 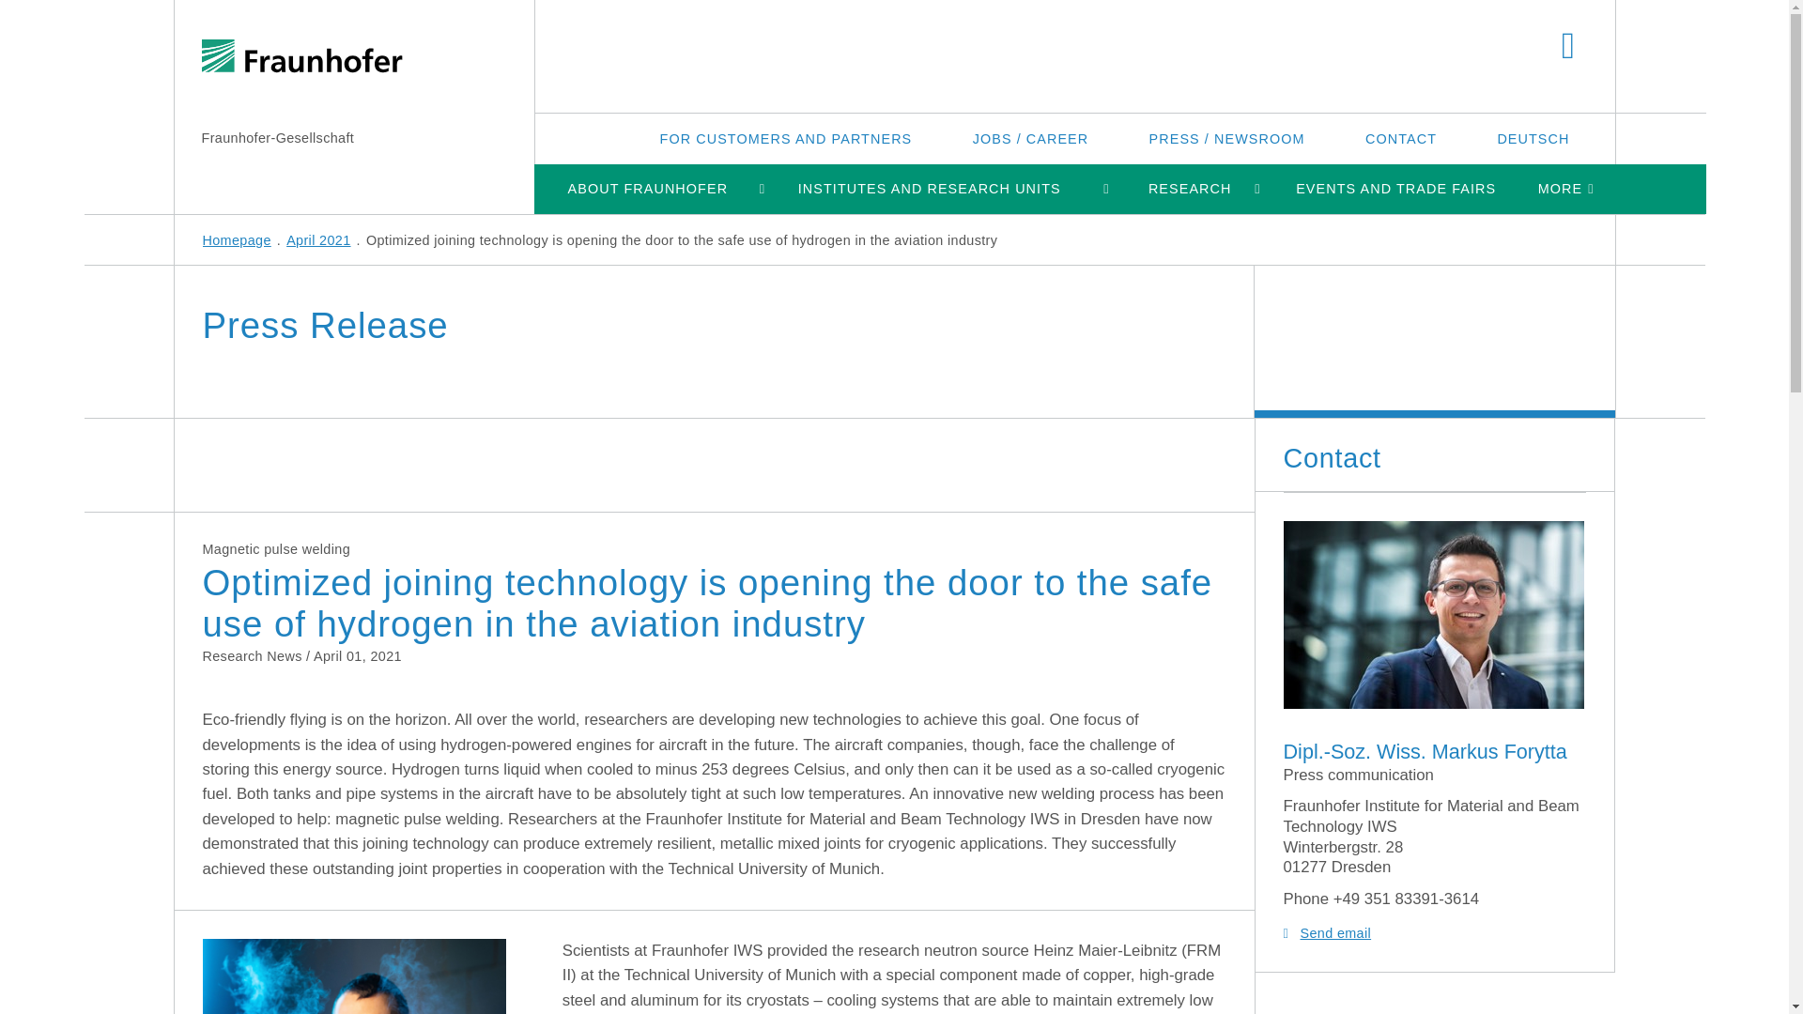 What do you see at coordinates (1533, 138) in the screenshot?
I see `DEUTSCH` at bounding box center [1533, 138].